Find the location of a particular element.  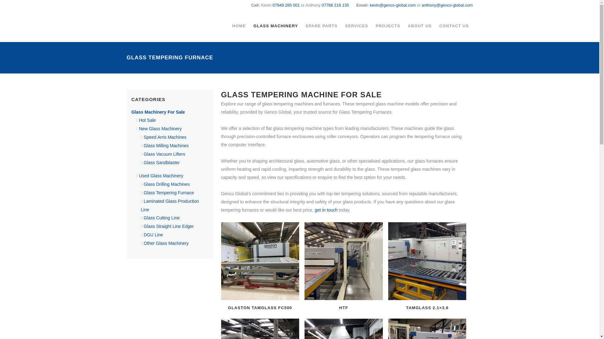

07949 285 001 is located at coordinates (286, 5).